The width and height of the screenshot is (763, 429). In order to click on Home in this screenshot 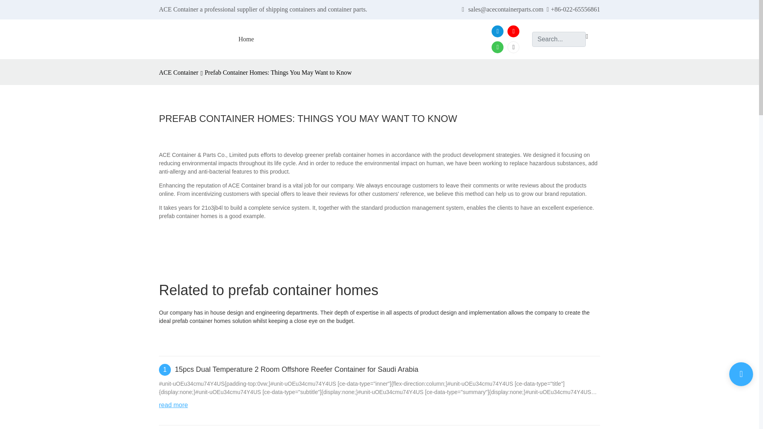, I will do `click(246, 39)`.